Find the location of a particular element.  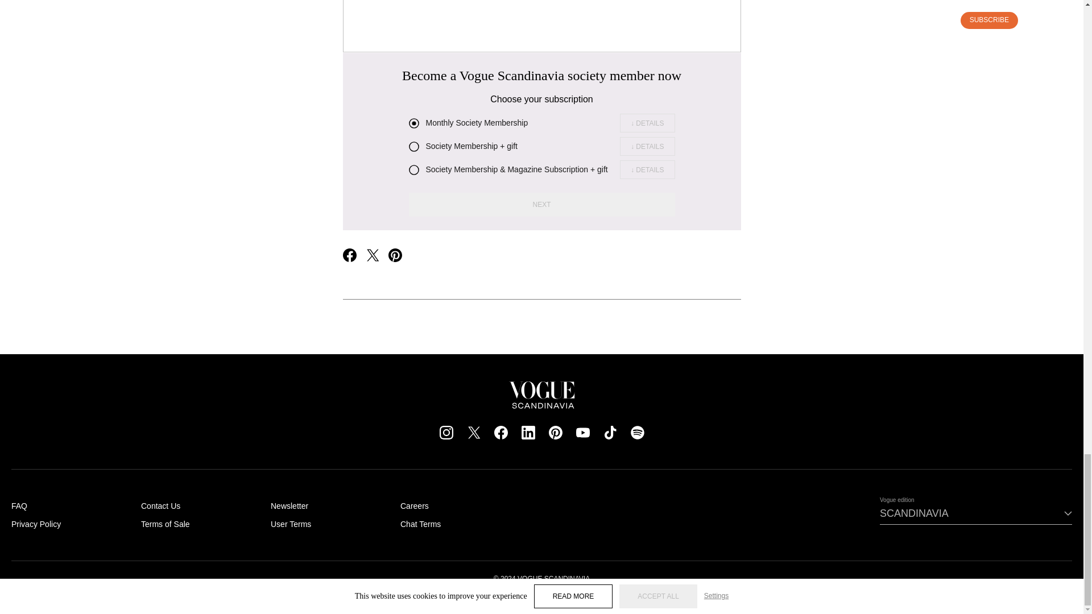

User Terms is located at coordinates (291, 524).